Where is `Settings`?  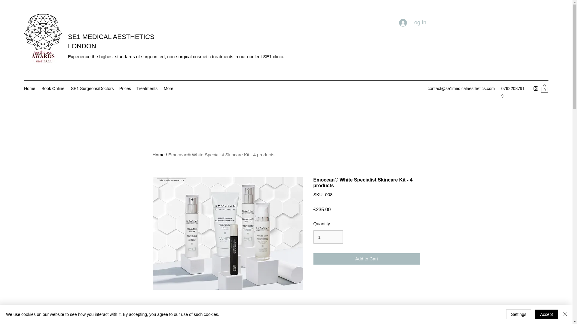
Settings is located at coordinates (519, 314).